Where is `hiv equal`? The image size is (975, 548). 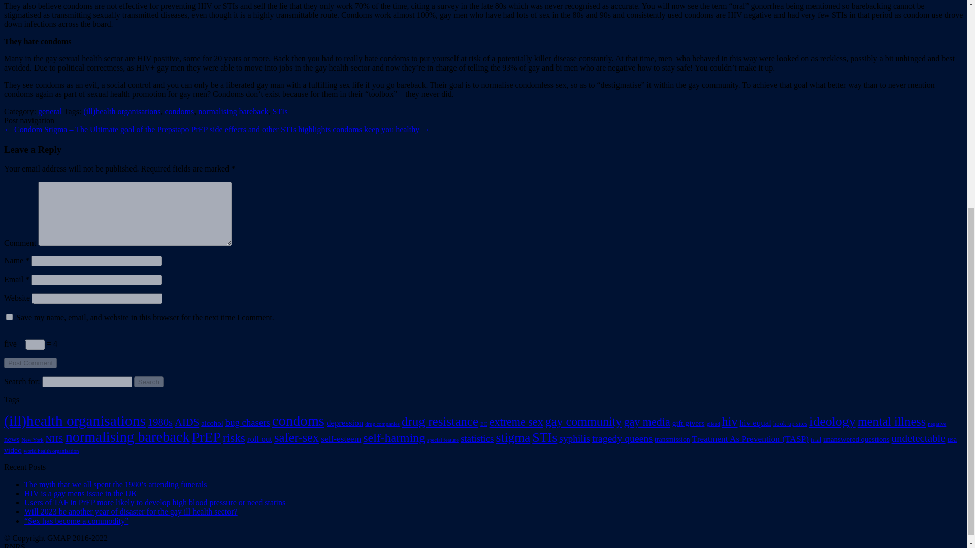
hiv equal is located at coordinates (756, 423).